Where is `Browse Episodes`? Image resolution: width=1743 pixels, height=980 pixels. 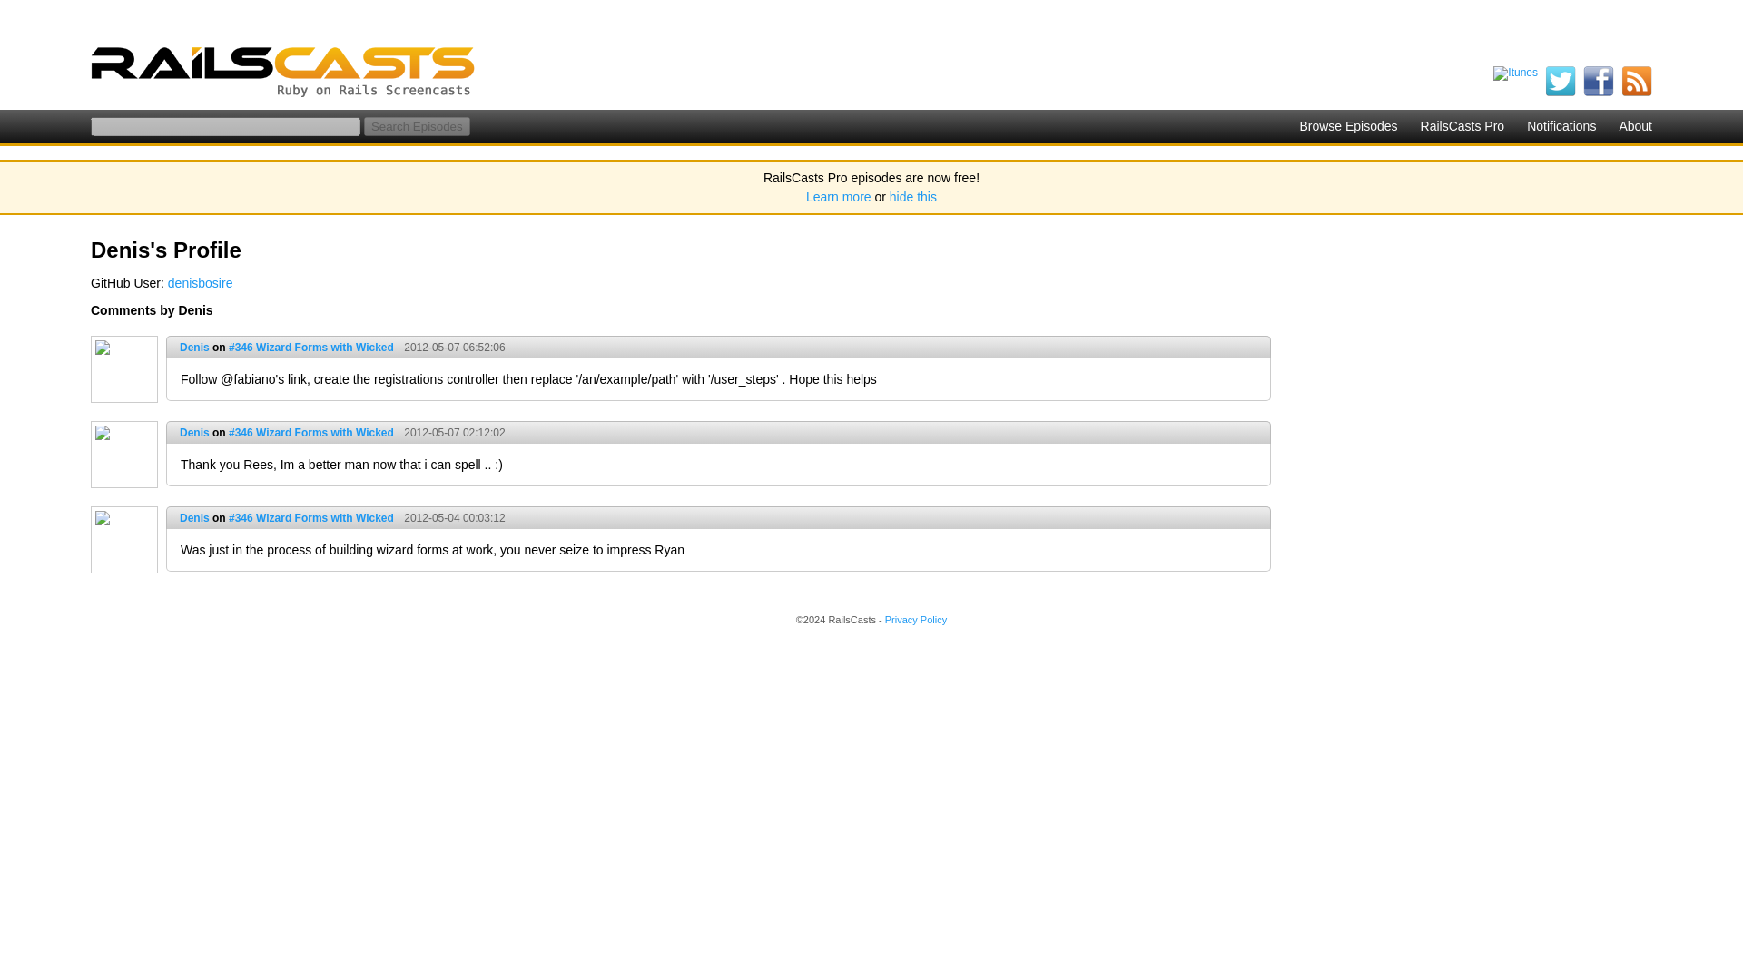 Browse Episodes is located at coordinates (1347, 125).